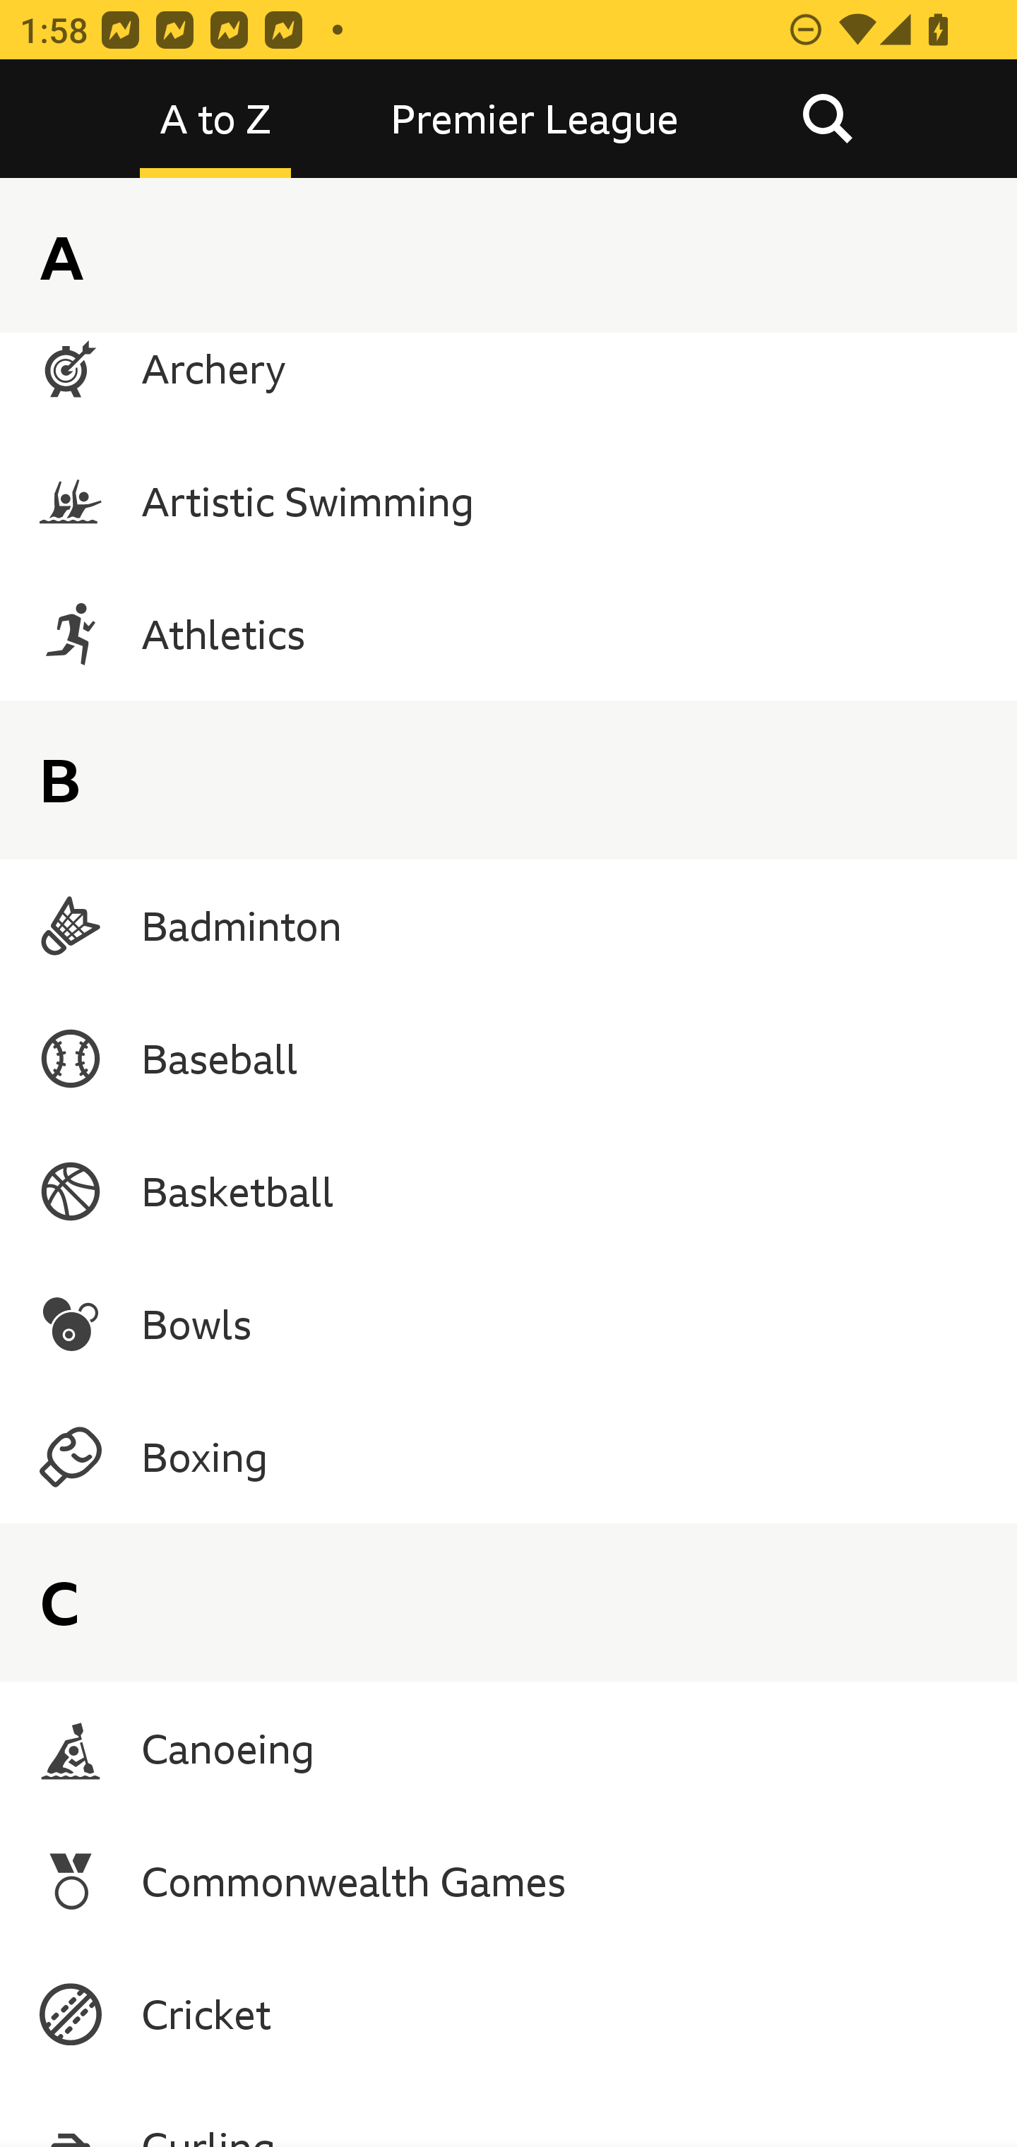 Image resolution: width=1017 pixels, height=2147 pixels. I want to click on Search, so click(827, 119).